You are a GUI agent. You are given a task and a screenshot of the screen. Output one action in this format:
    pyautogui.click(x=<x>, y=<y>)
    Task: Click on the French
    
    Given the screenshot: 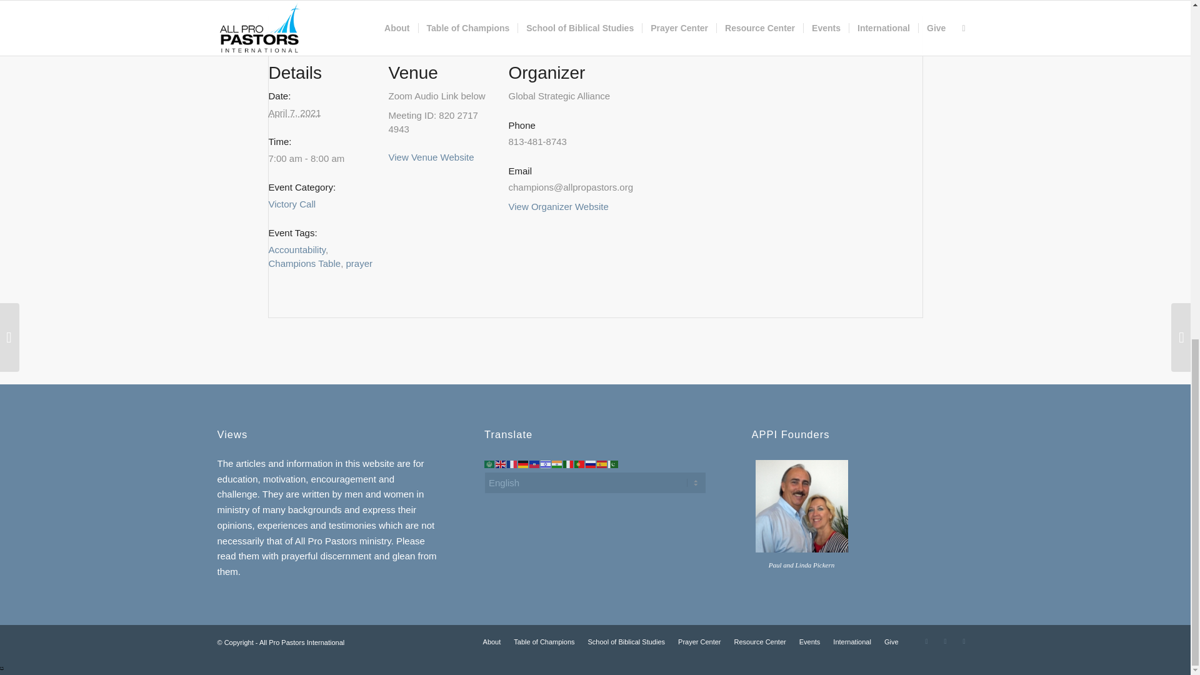 What is the action you would take?
    pyautogui.click(x=512, y=463)
    